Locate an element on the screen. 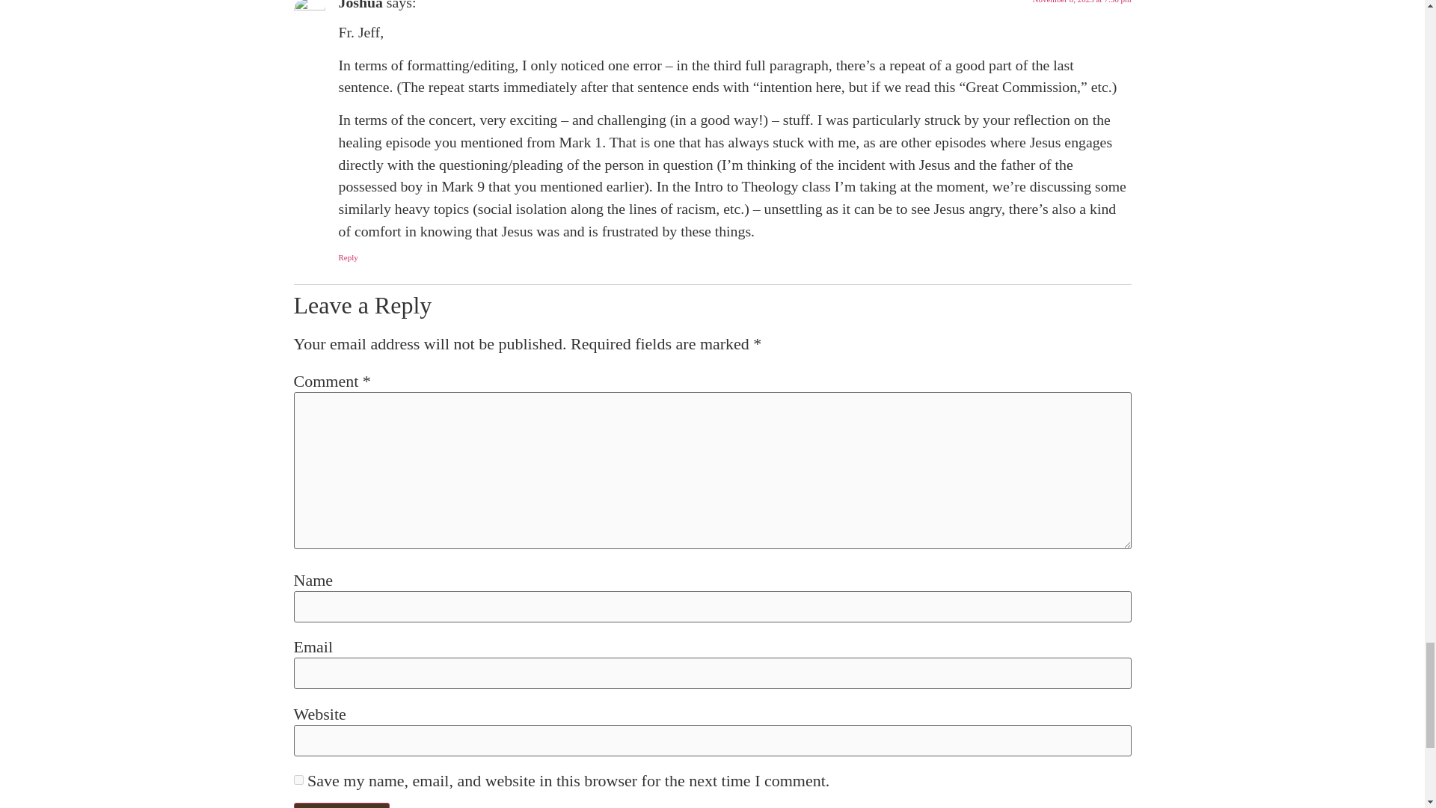 The image size is (1436, 808). yes is located at coordinates (298, 780).